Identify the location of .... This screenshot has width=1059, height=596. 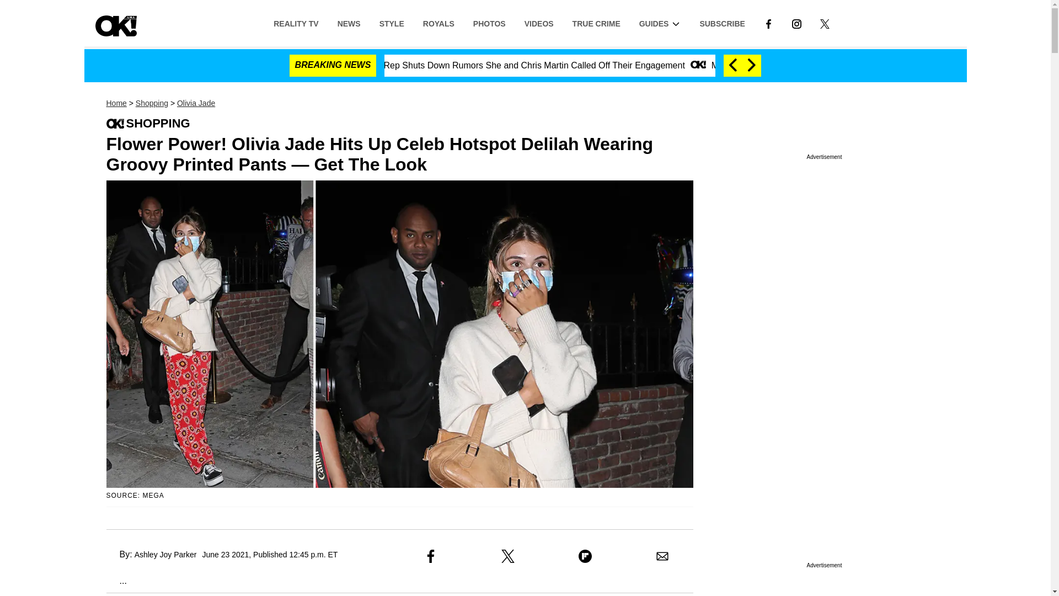
(116, 581).